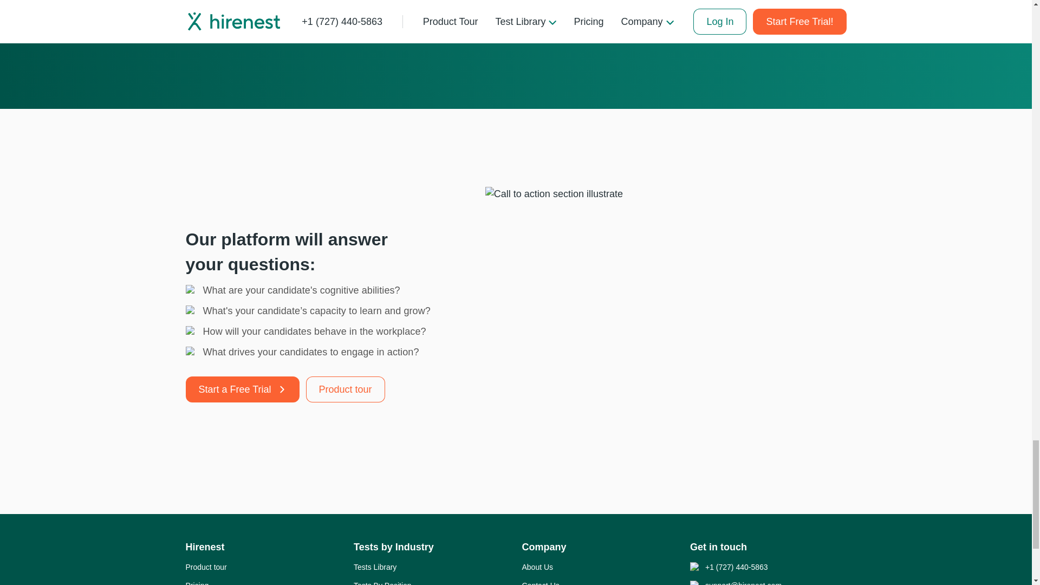 The width and height of the screenshot is (1040, 585). What do you see at coordinates (197, 582) in the screenshot?
I see `Pricing` at bounding box center [197, 582].